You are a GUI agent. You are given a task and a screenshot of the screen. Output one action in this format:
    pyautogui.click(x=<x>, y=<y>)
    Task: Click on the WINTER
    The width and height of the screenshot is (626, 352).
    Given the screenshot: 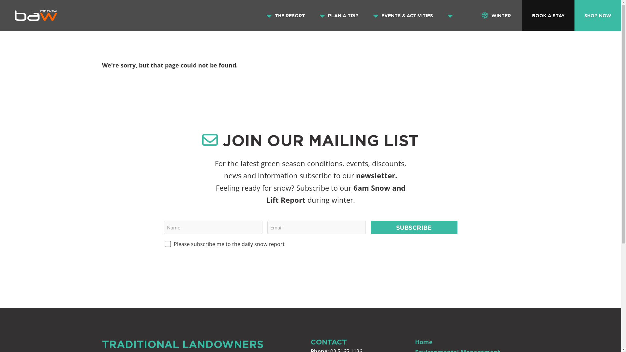 What is the action you would take?
    pyautogui.click(x=496, y=16)
    